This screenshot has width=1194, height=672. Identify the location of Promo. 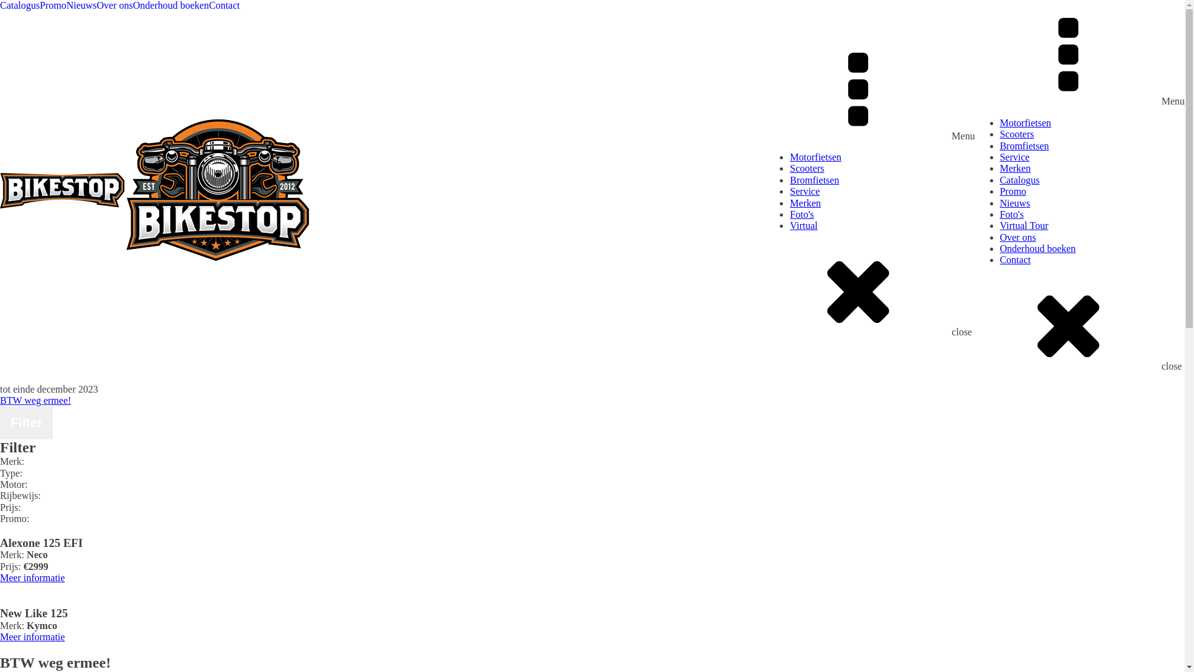
(53, 6).